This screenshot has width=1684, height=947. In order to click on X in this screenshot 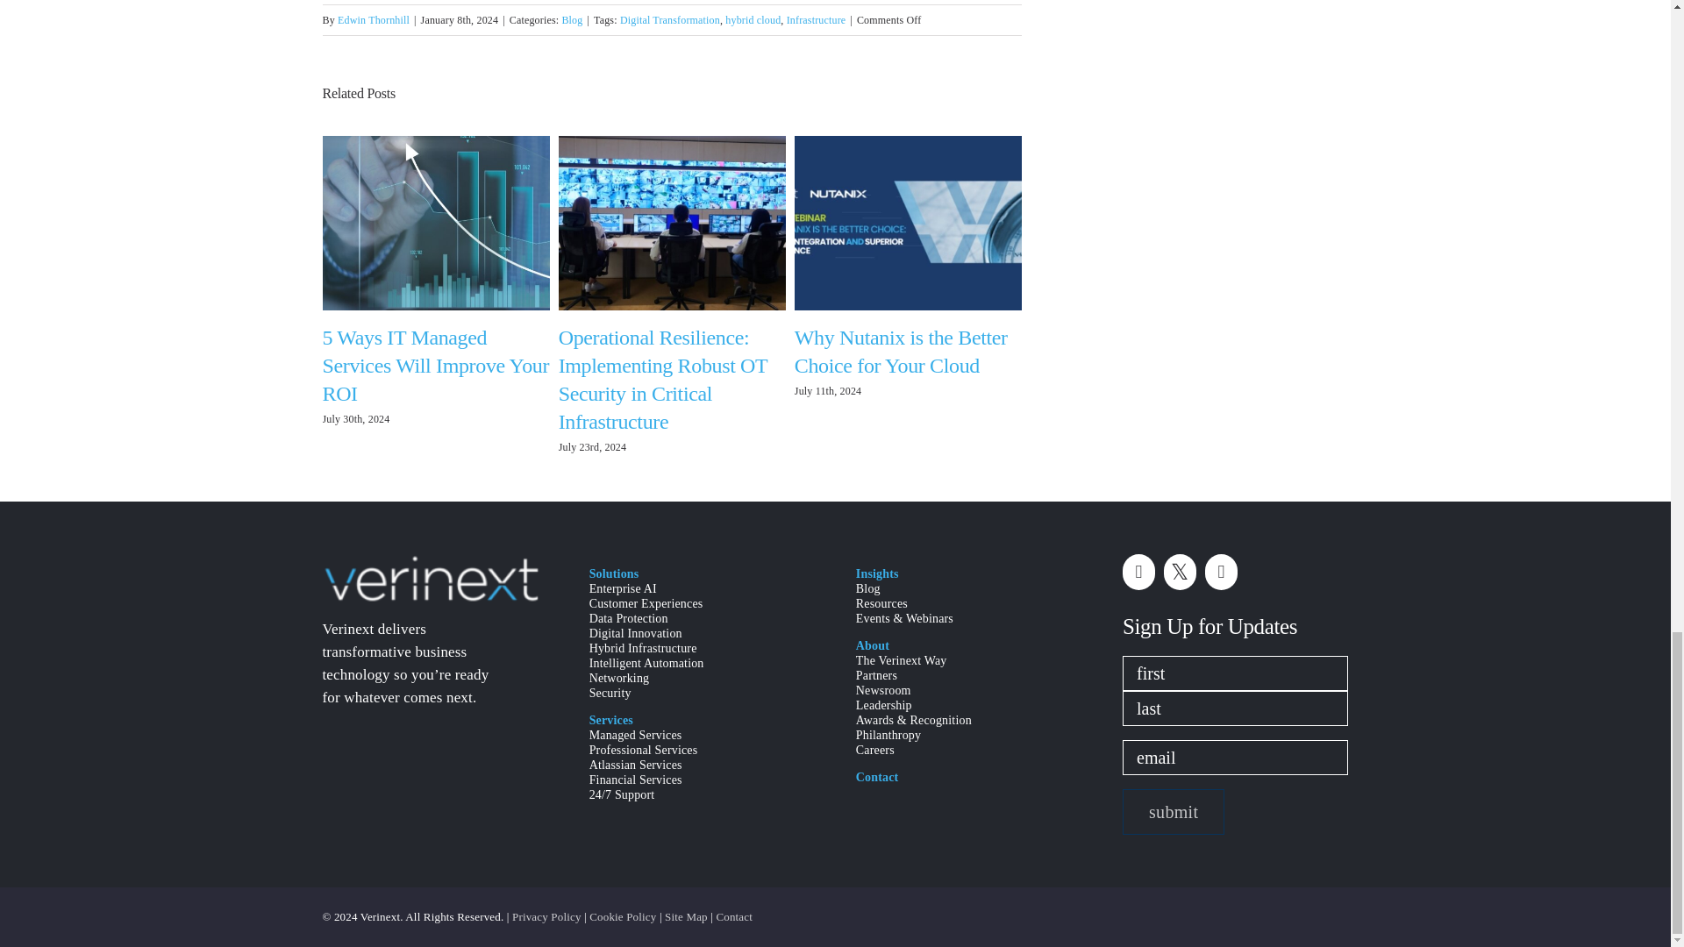, I will do `click(1179, 572)`.